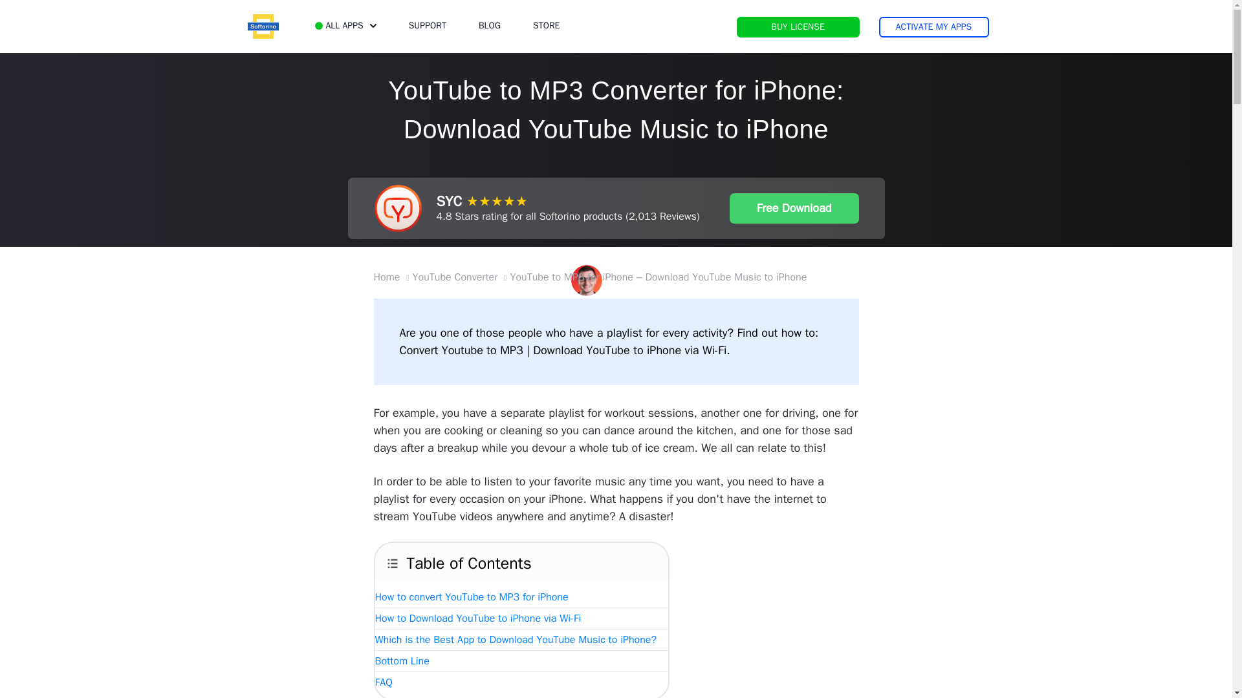 This screenshot has height=698, width=1242. Describe the element at coordinates (794, 208) in the screenshot. I see `Free Download` at that location.